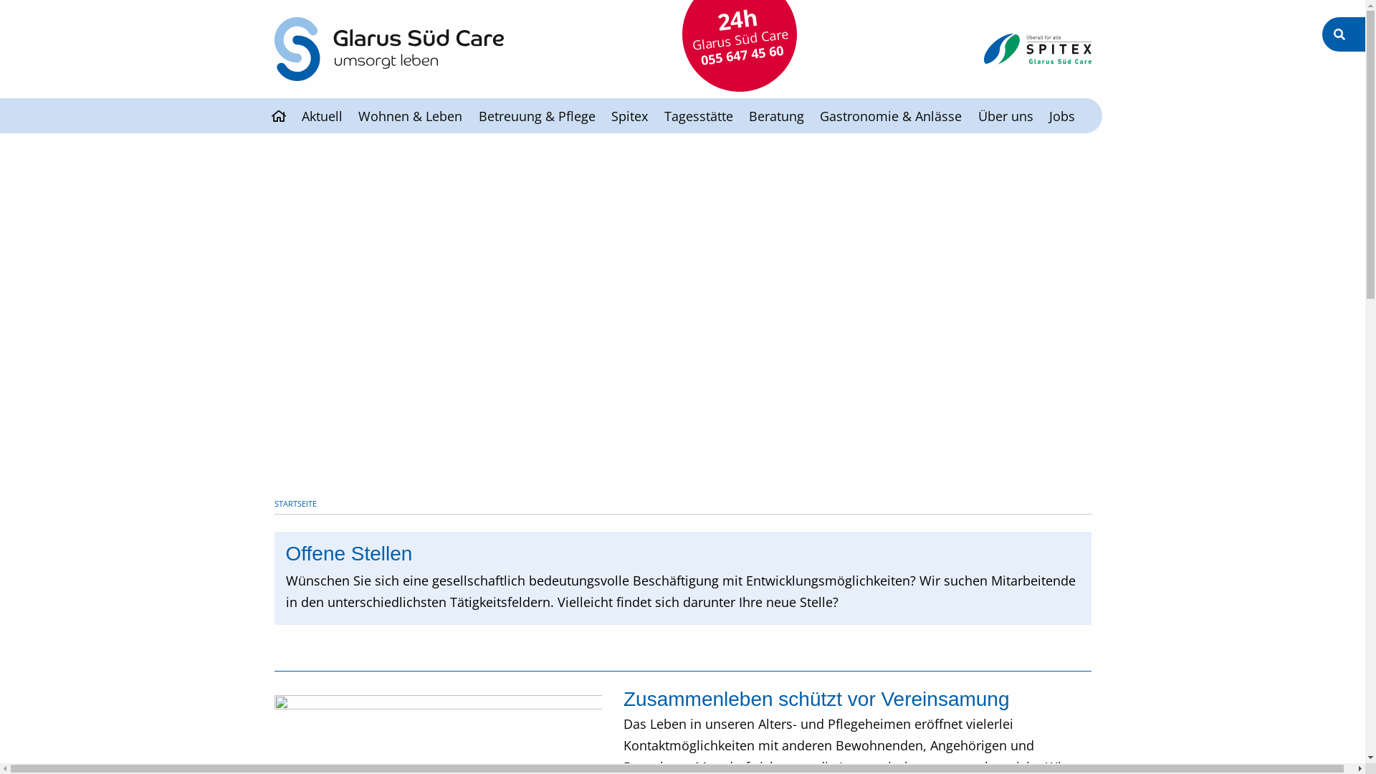  Describe the element at coordinates (777, 116) in the screenshot. I see `Beratung` at that location.